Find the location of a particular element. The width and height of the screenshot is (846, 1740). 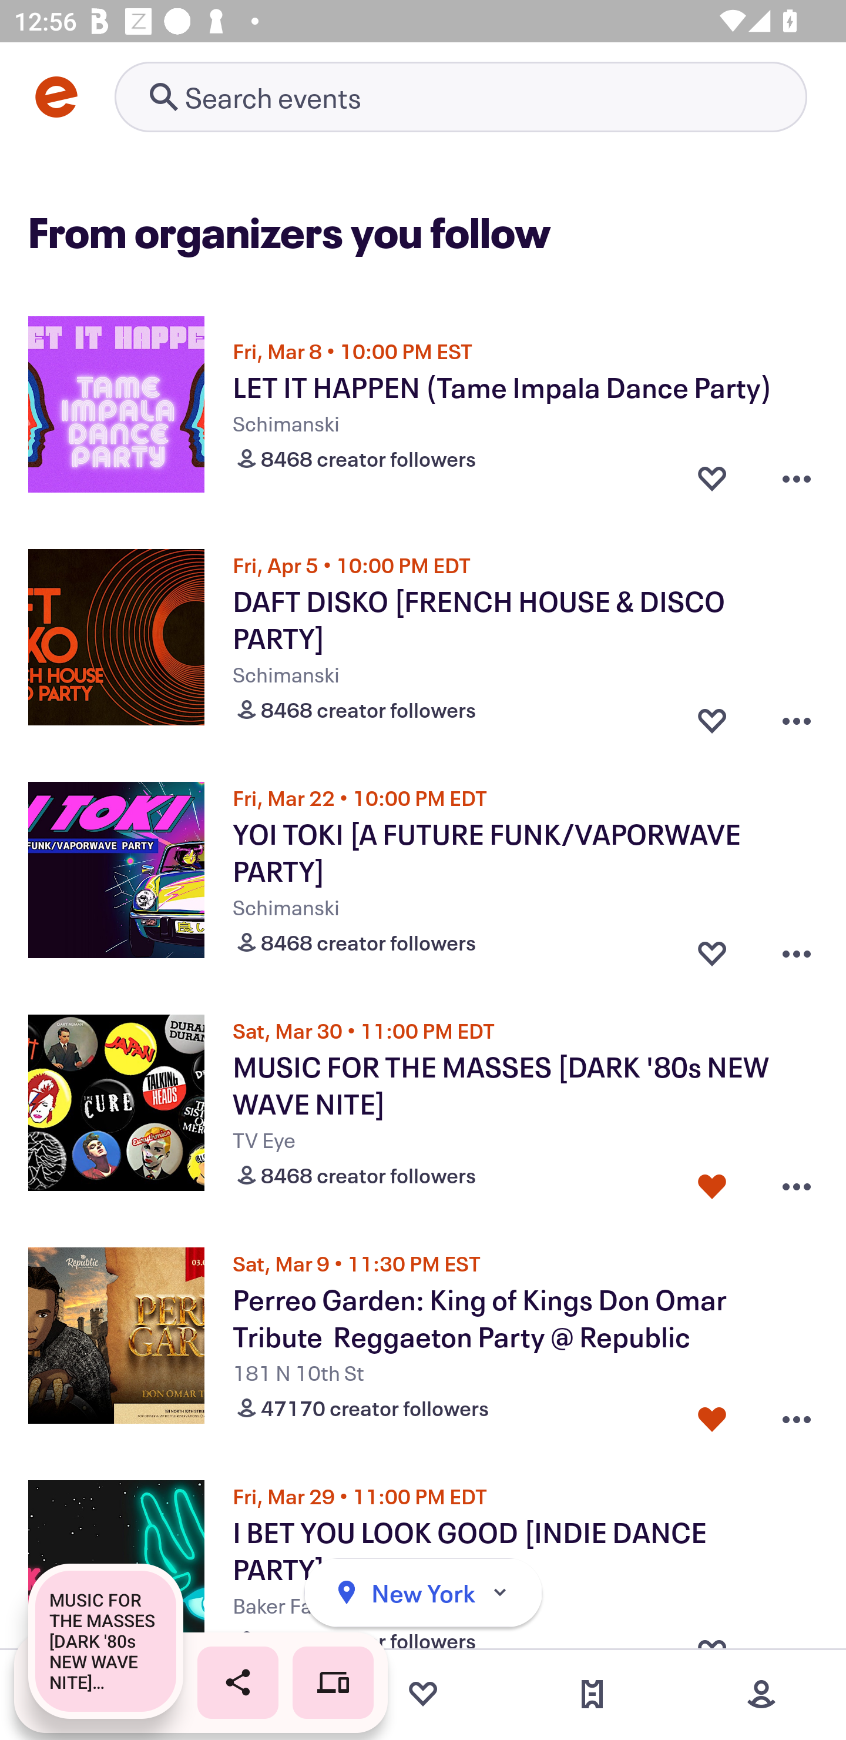

Favorite button is located at coordinates (712, 1182).